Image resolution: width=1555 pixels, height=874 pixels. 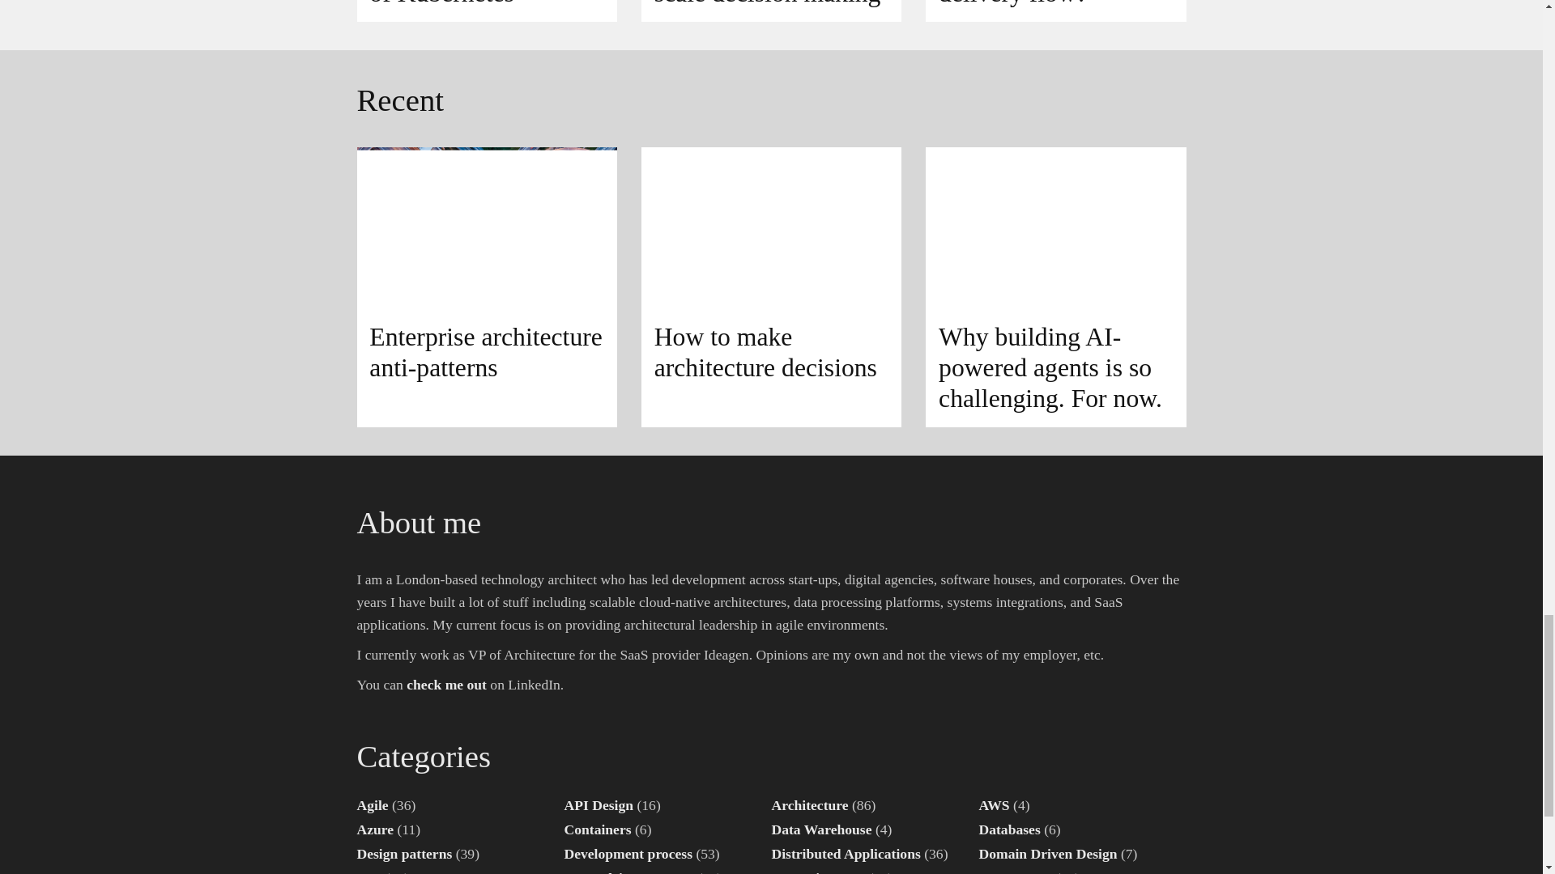 What do you see at coordinates (403, 853) in the screenshot?
I see `Design patterns` at bounding box center [403, 853].